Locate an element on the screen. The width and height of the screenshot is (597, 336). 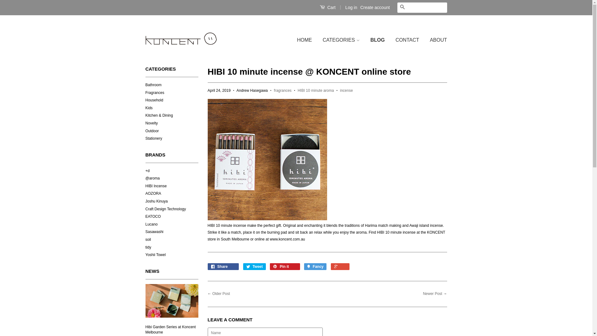
CATEGORIES is located at coordinates (341, 40).